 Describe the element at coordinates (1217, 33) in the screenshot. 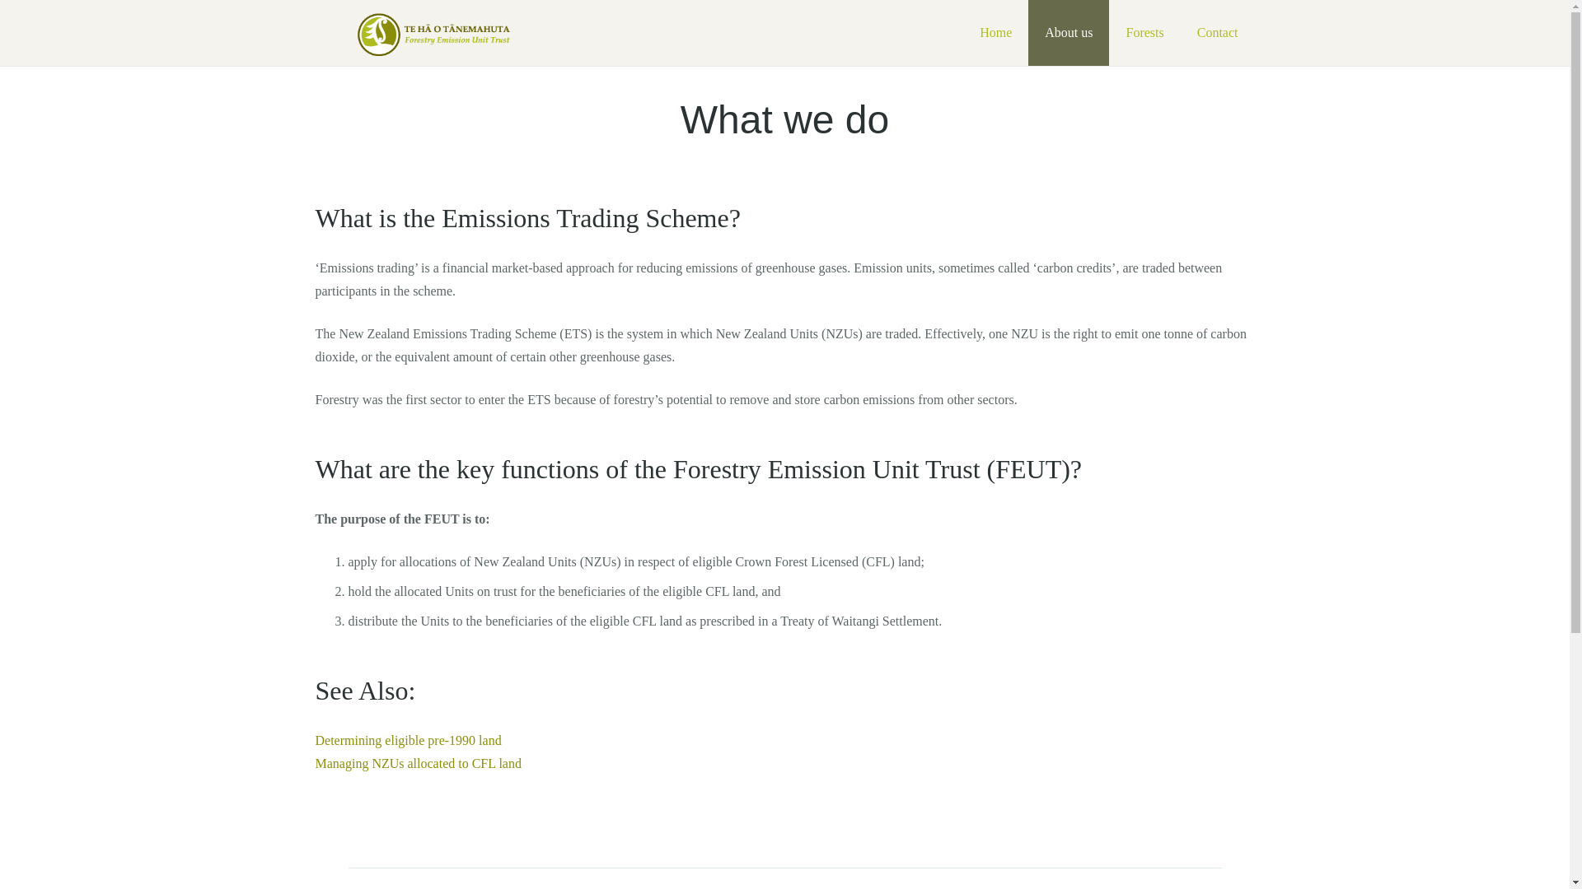

I see `Contact` at that location.